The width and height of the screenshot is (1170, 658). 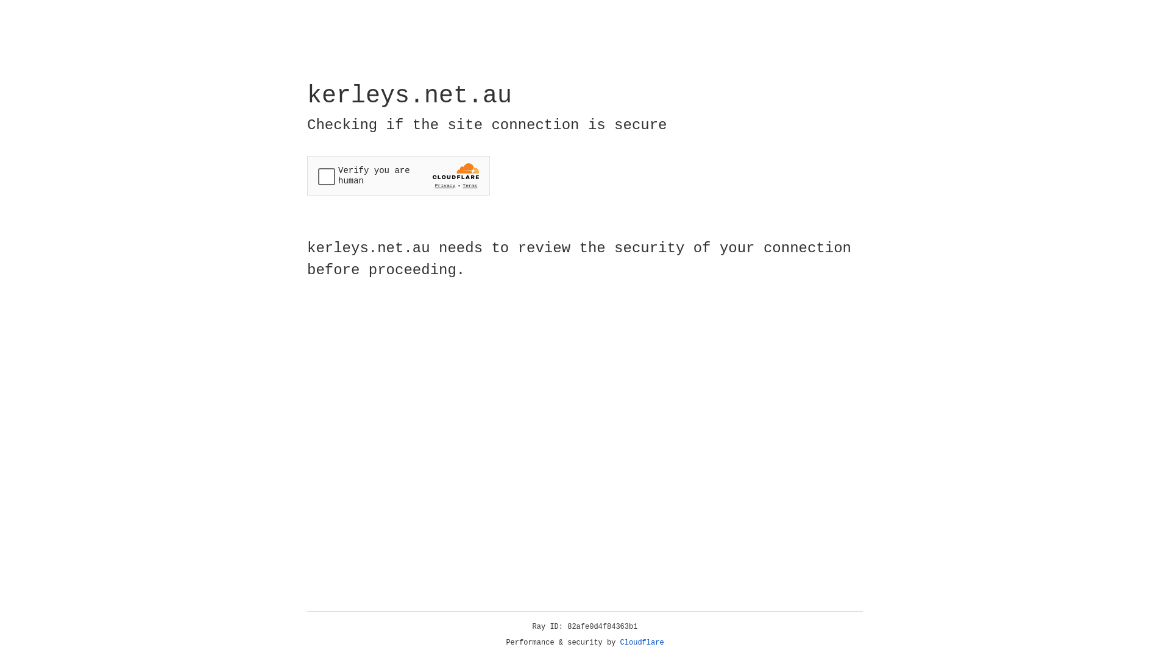 I want to click on Widget containing a Cloudflare security challenge, so click(x=399, y=175).